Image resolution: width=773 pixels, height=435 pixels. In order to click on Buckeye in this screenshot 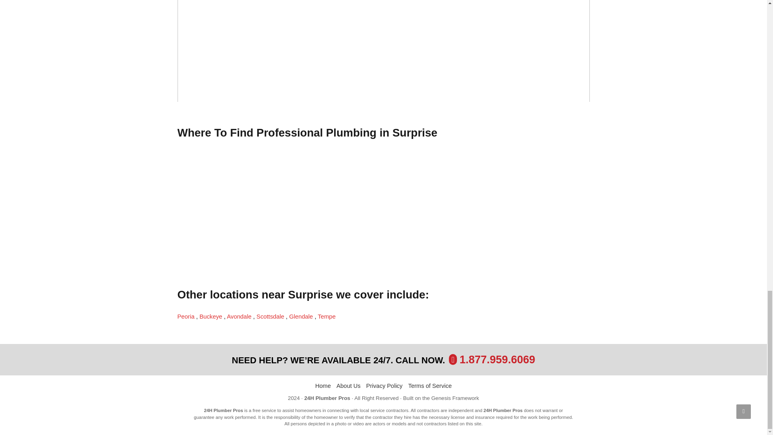, I will do `click(212, 316)`.